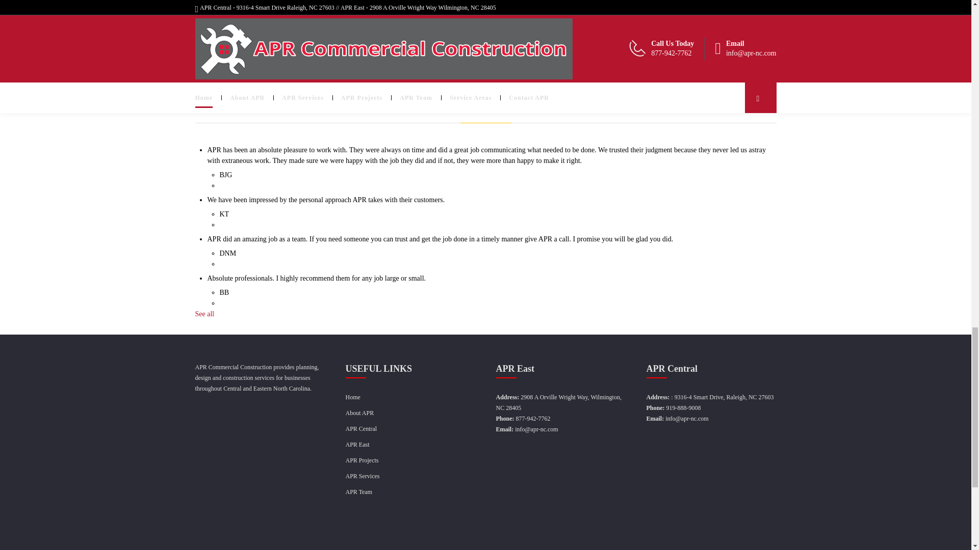  What do you see at coordinates (533, 419) in the screenshot?
I see `877-942-7762` at bounding box center [533, 419].